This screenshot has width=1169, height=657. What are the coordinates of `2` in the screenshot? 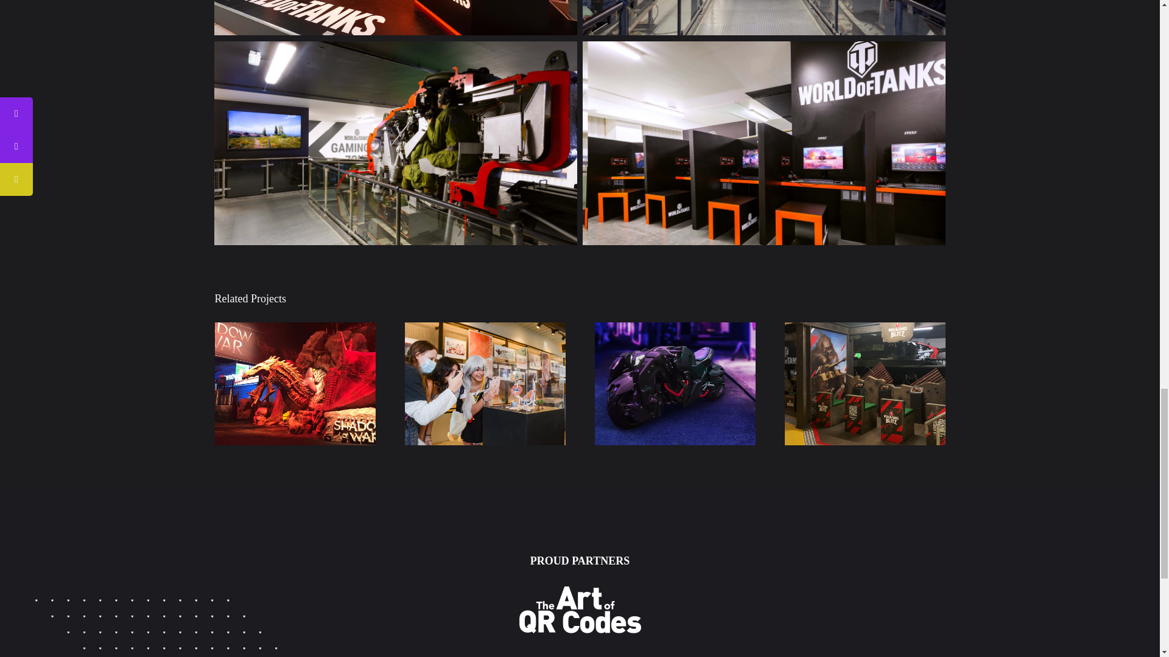 It's located at (395, 143).